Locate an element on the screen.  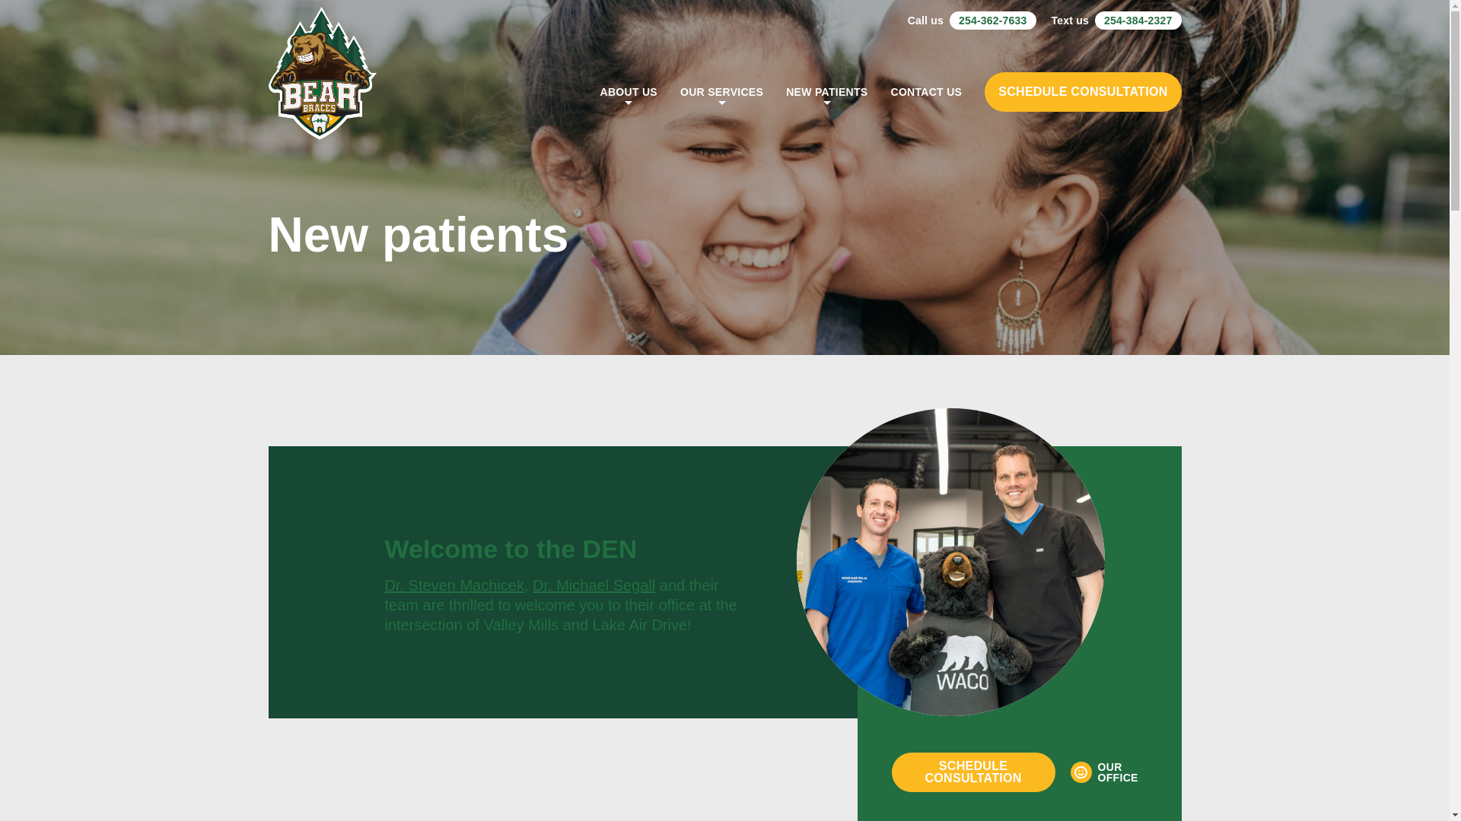
Dr. Steven Machicek is located at coordinates (455, 585).